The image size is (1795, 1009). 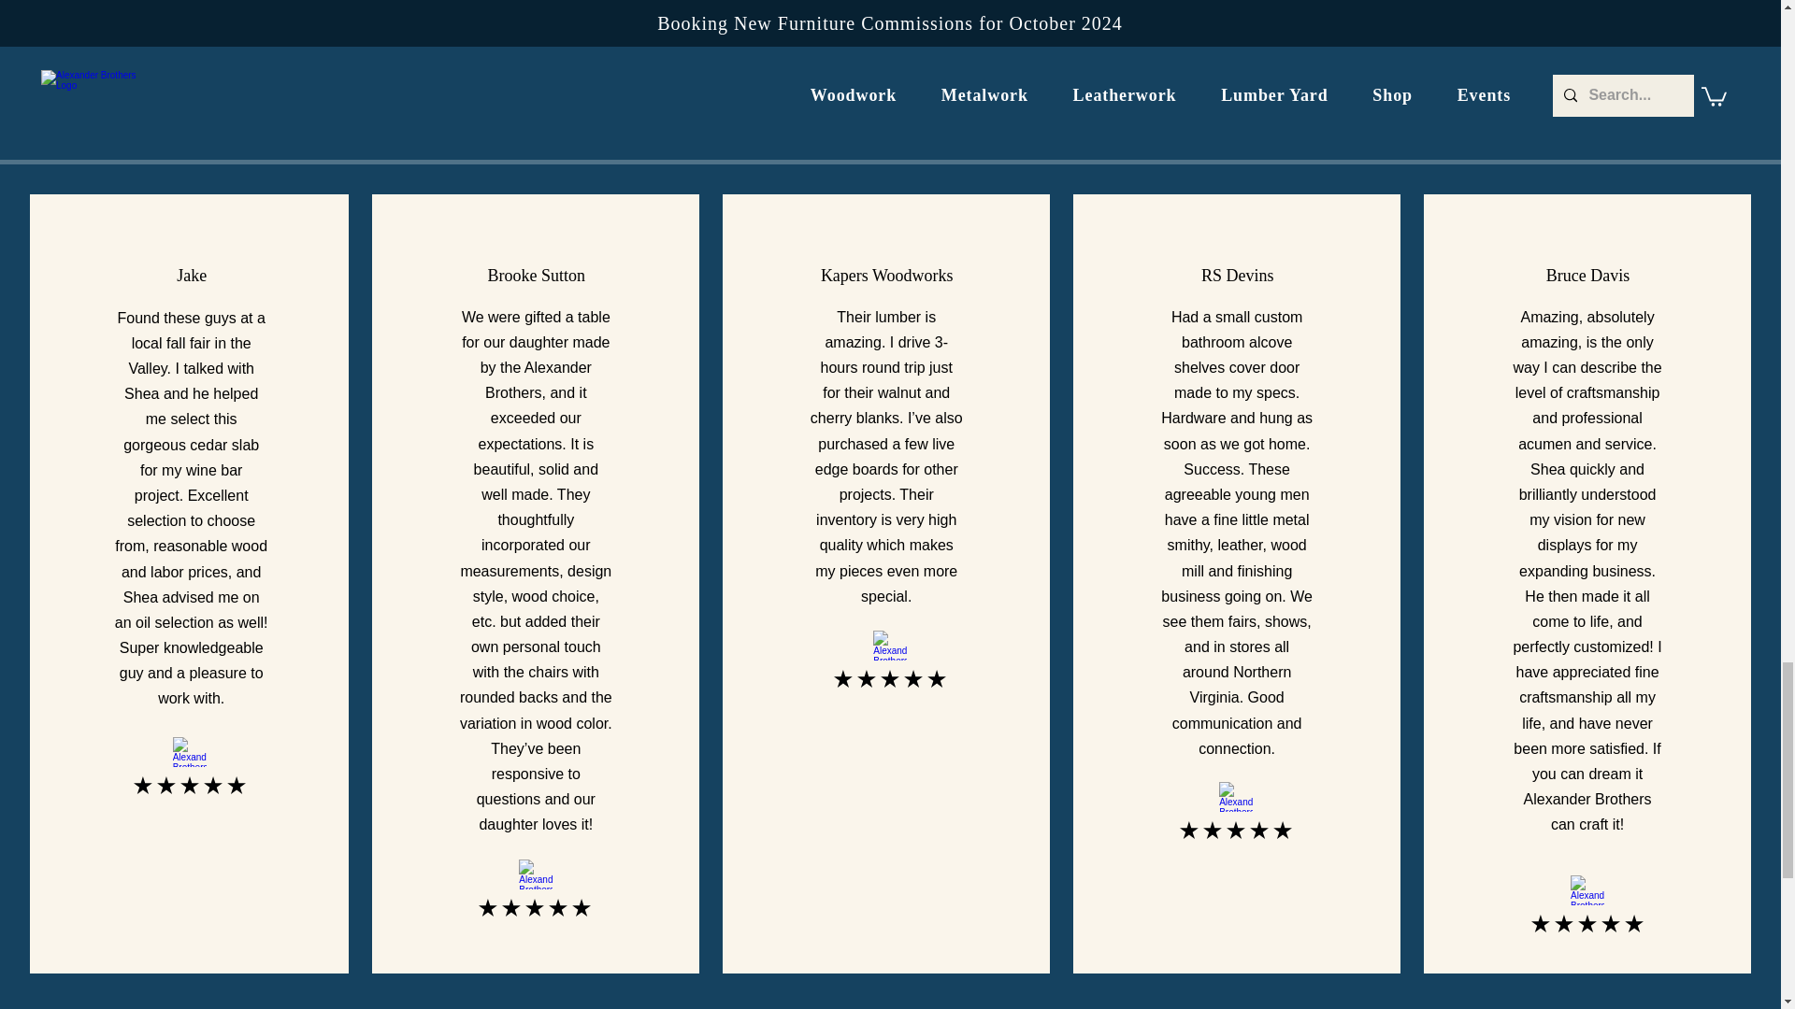 I want to click on 0, so click(x=845, y=89).